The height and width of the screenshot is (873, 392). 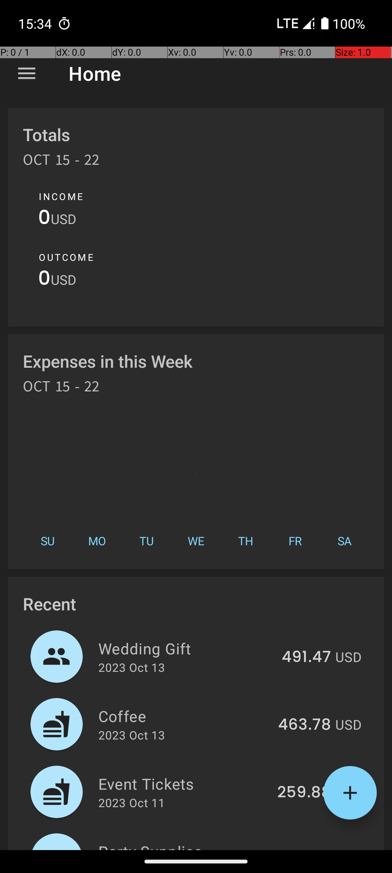 I want to click on 259.88, so click(x=304, y=793).